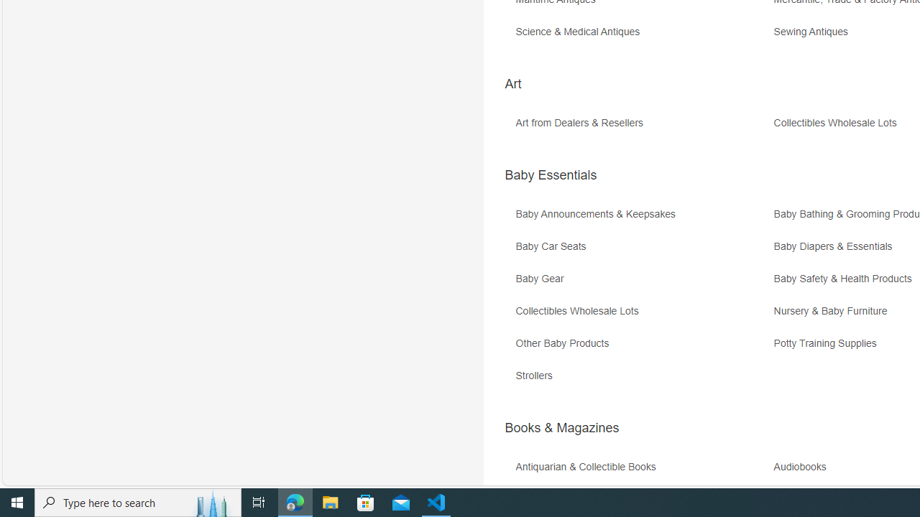 The image size is (920, 517). Describe the element at coordinates (512, 83) in the screenshot. I see `Art` at that location.